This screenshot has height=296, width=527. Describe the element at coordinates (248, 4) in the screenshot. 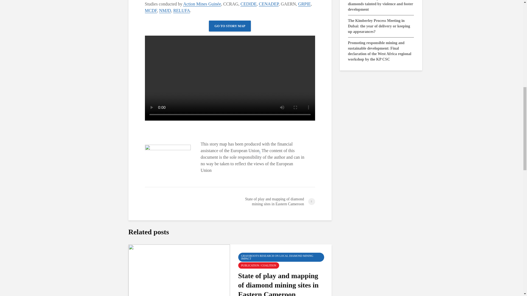

I see `CEDIDE` at that location.